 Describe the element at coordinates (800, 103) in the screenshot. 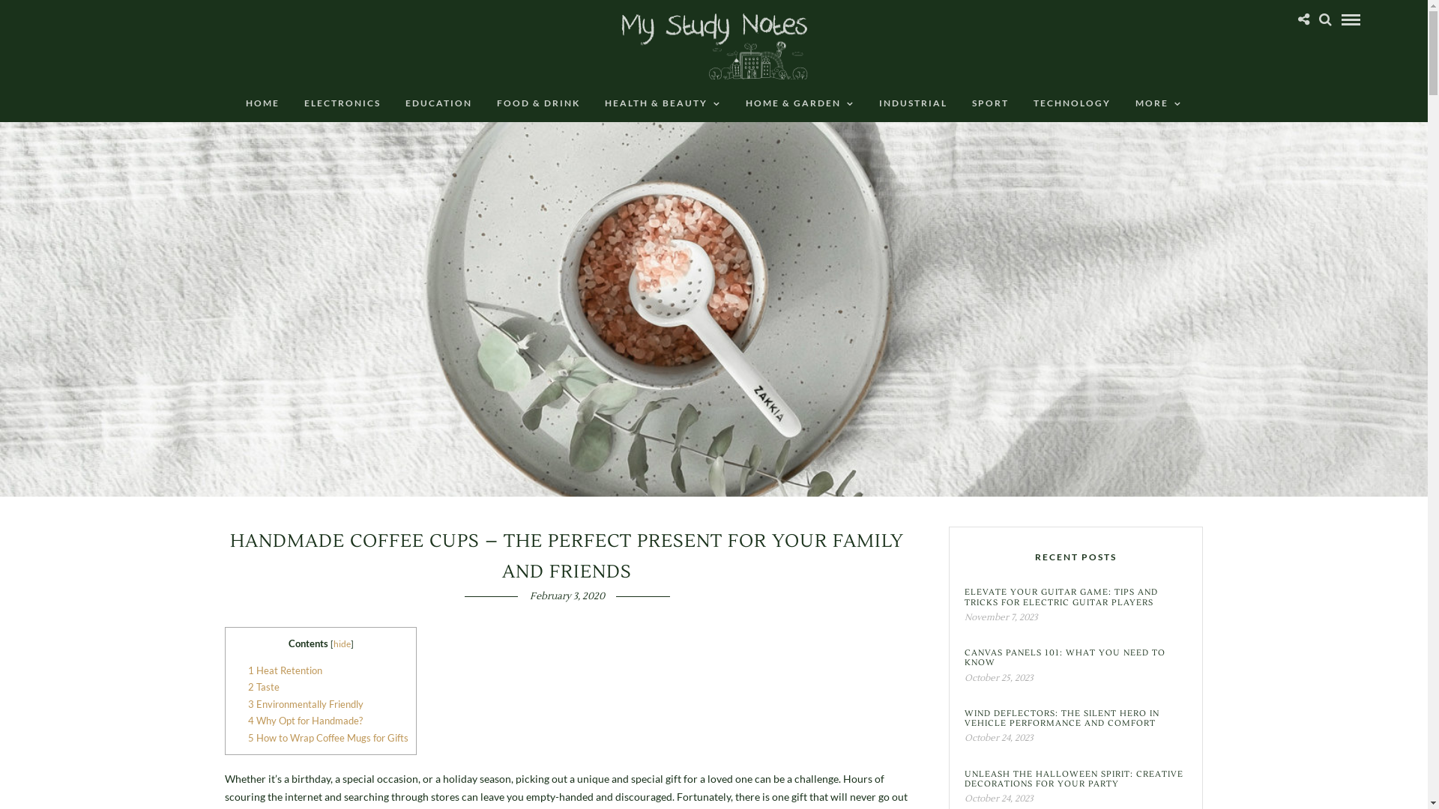

I see `HOME & GARDEN` at that location.